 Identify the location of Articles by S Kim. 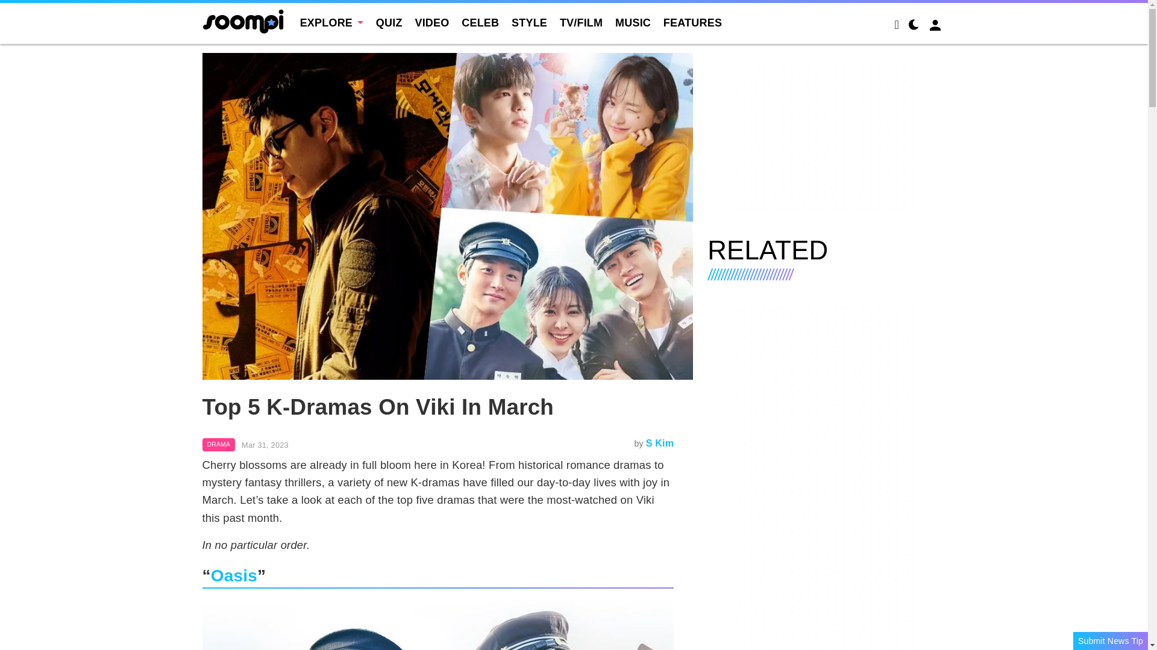
(659, 443).